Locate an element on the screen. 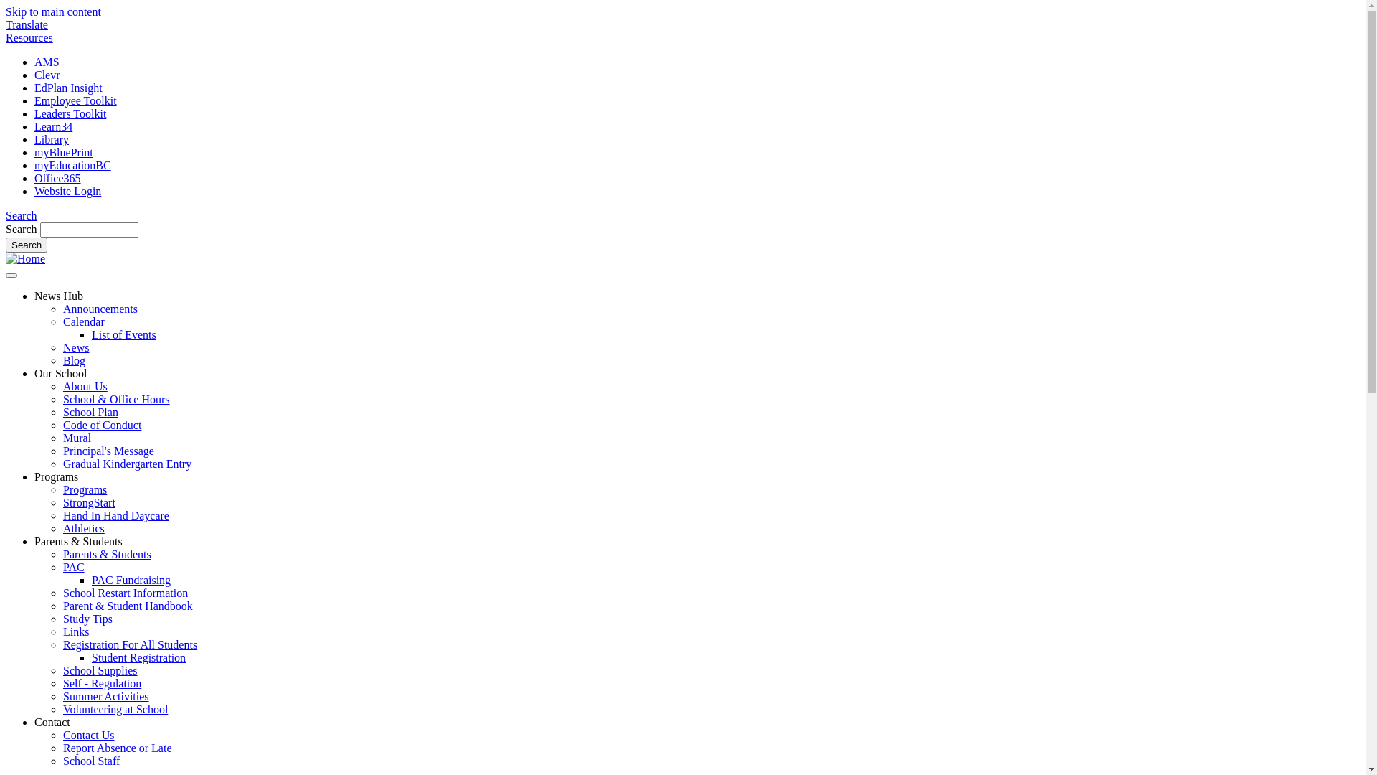  About Us is located at coordinates (85, 386).